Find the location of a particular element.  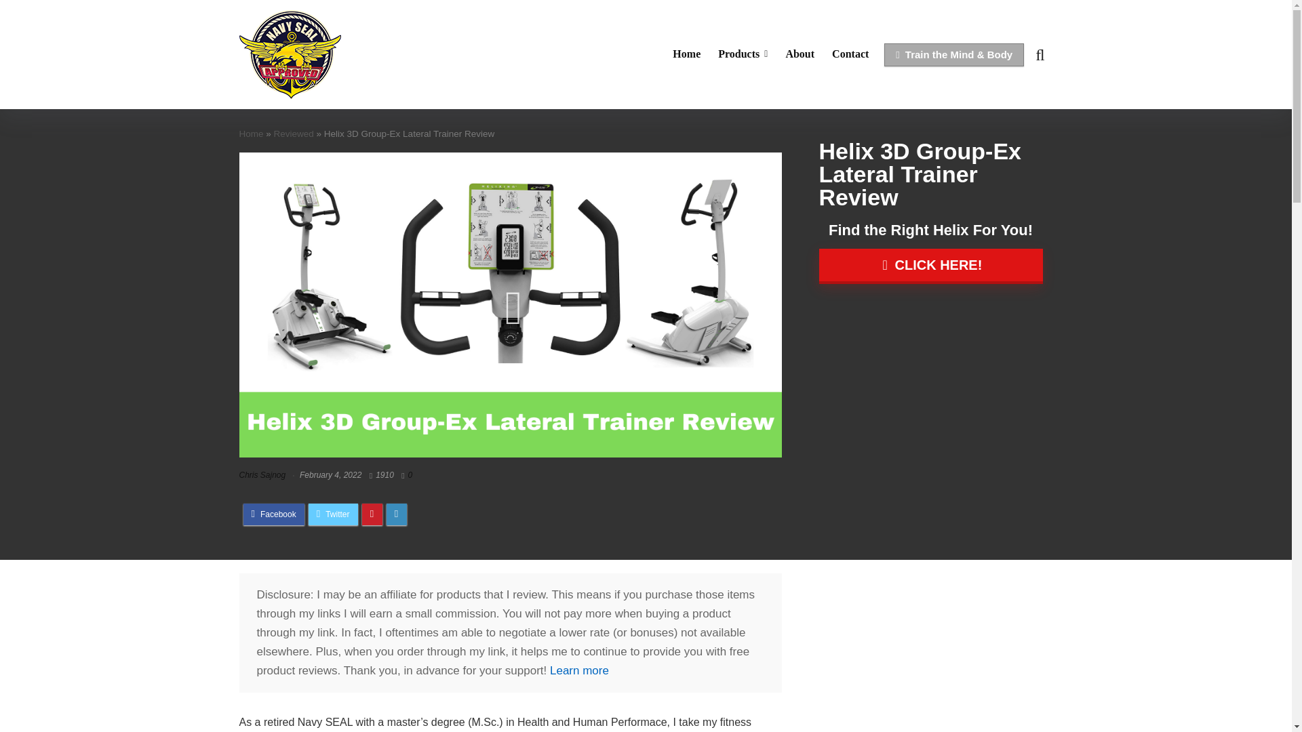

Products is located at coordinates (743, 54).